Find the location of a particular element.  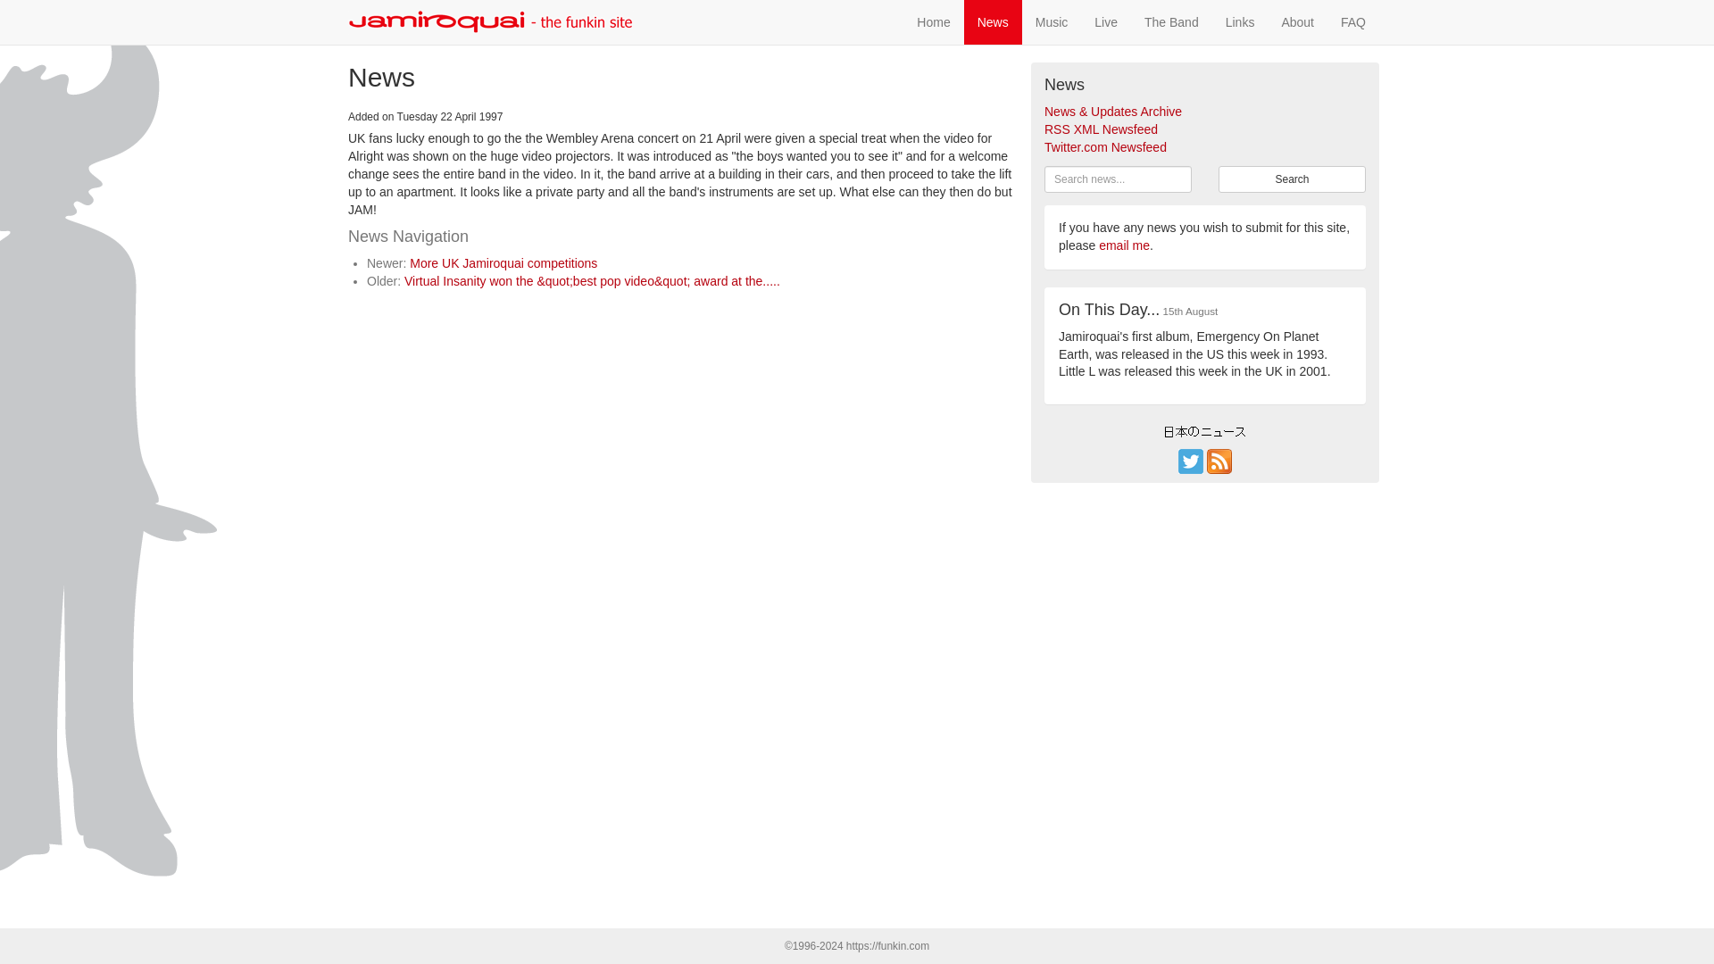

About this site is located at coordinates (1297, 21).